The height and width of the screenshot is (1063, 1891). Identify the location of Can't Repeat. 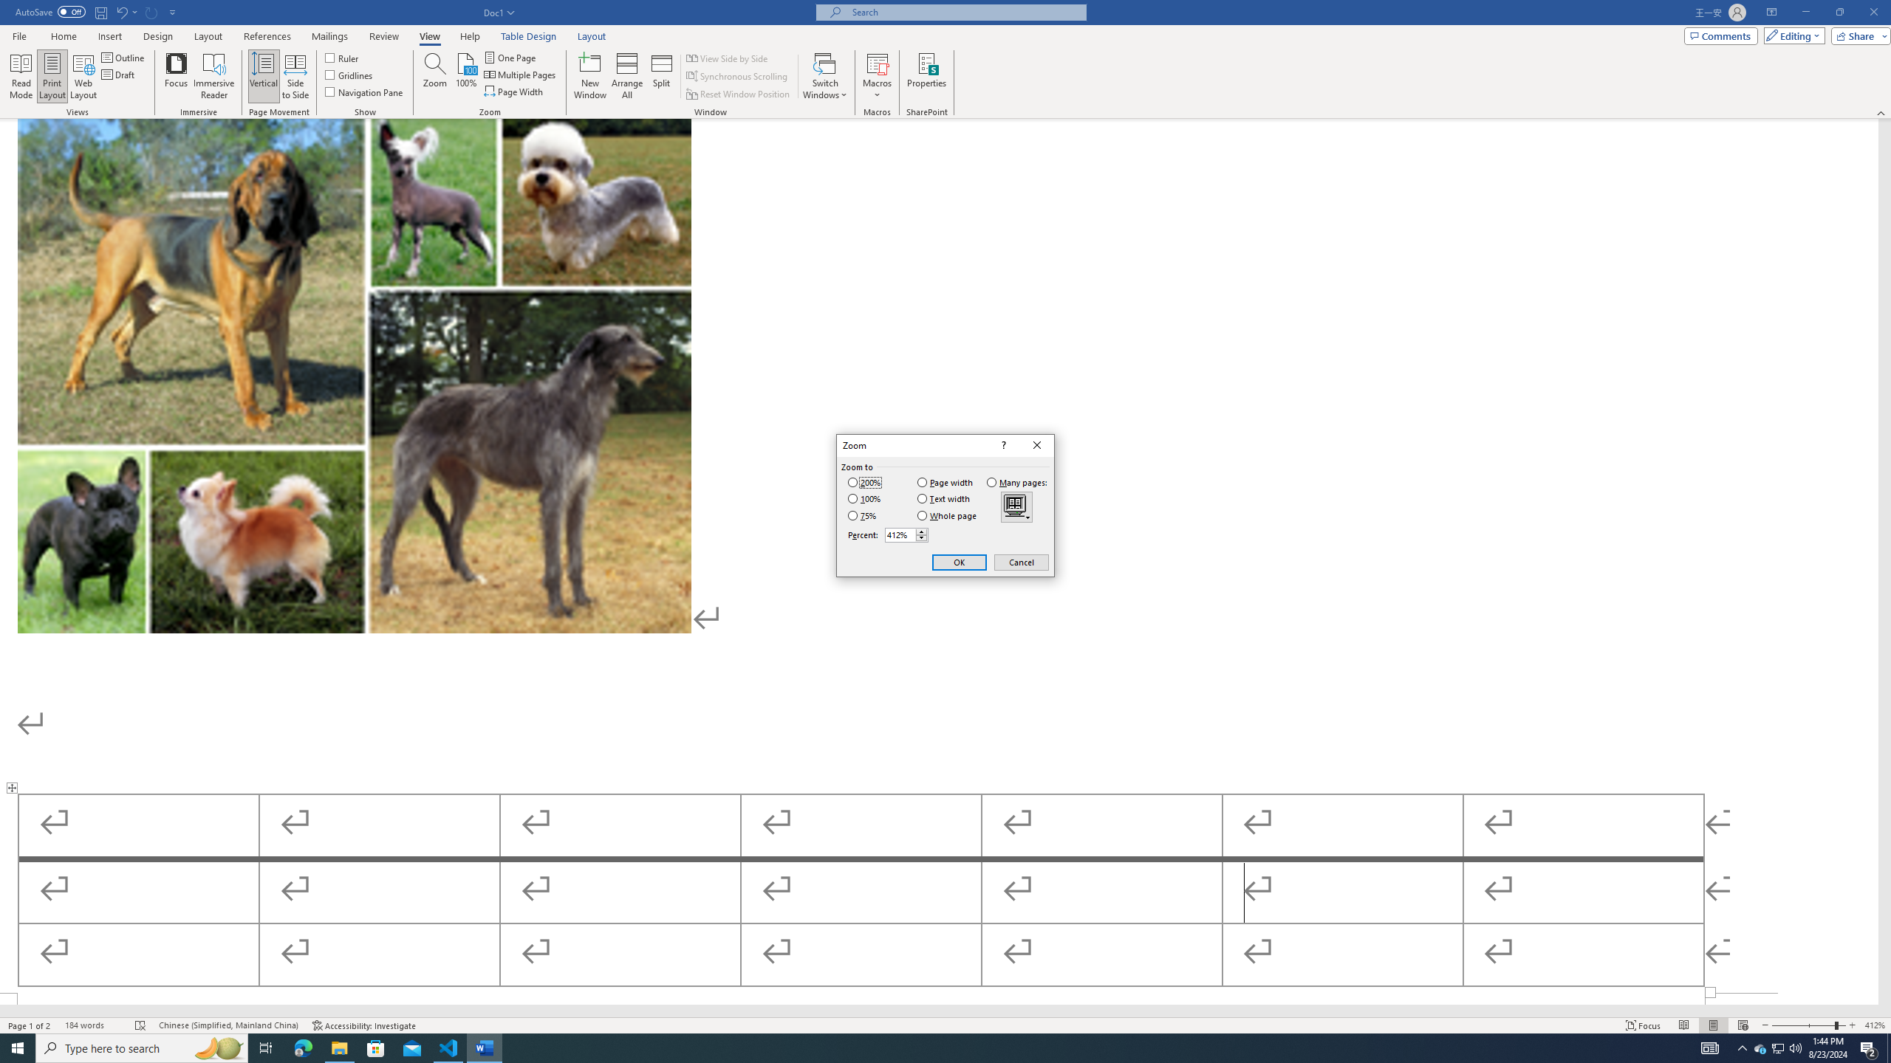
(152, 12).